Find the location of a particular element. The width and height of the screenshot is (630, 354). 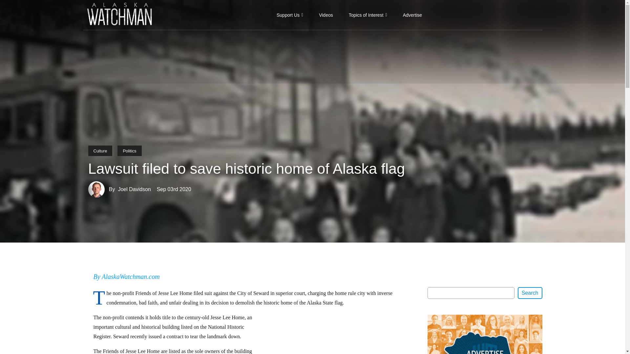

Support Us is located at coordinates (290, 15).